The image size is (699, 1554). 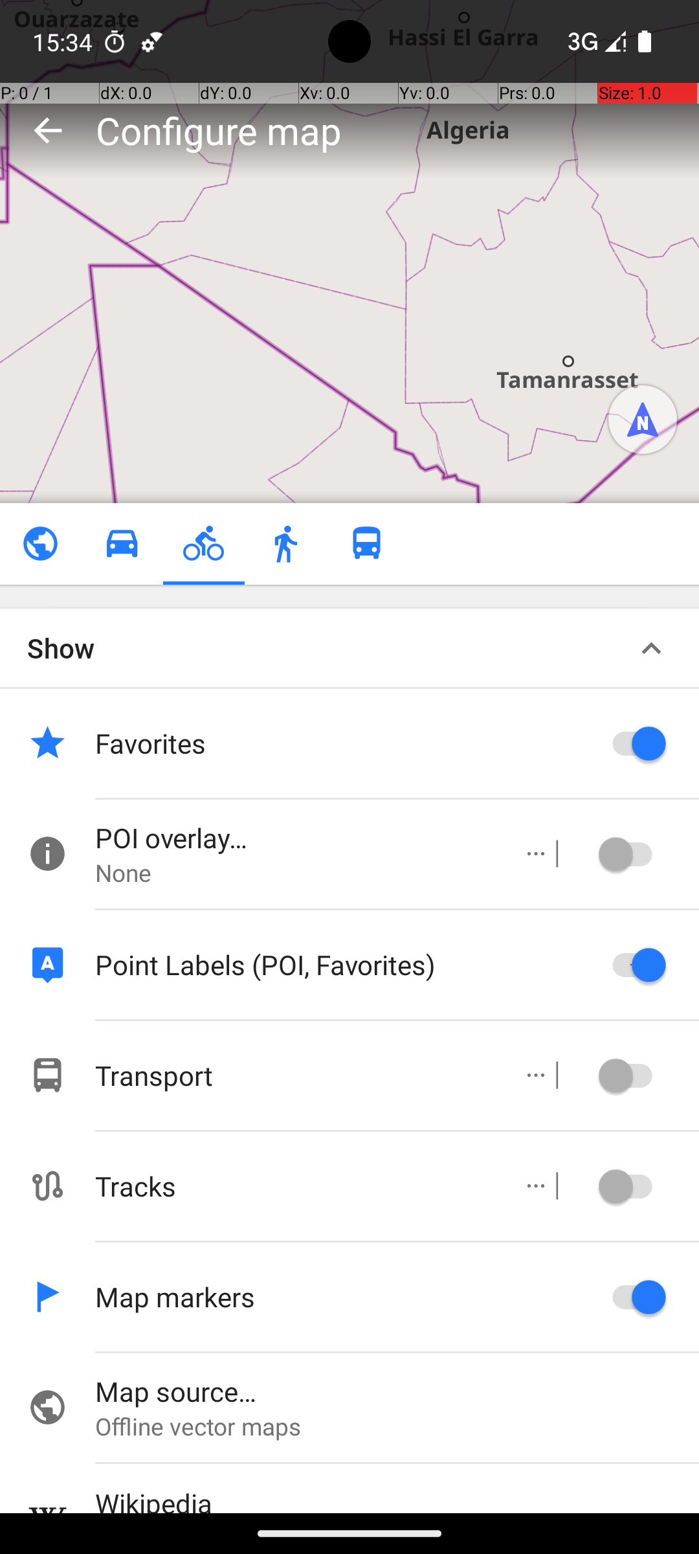 What do you see at coordinates (295, 838) in the screenshot?
I see `POI overlay…` at bounding box center [295, 838].